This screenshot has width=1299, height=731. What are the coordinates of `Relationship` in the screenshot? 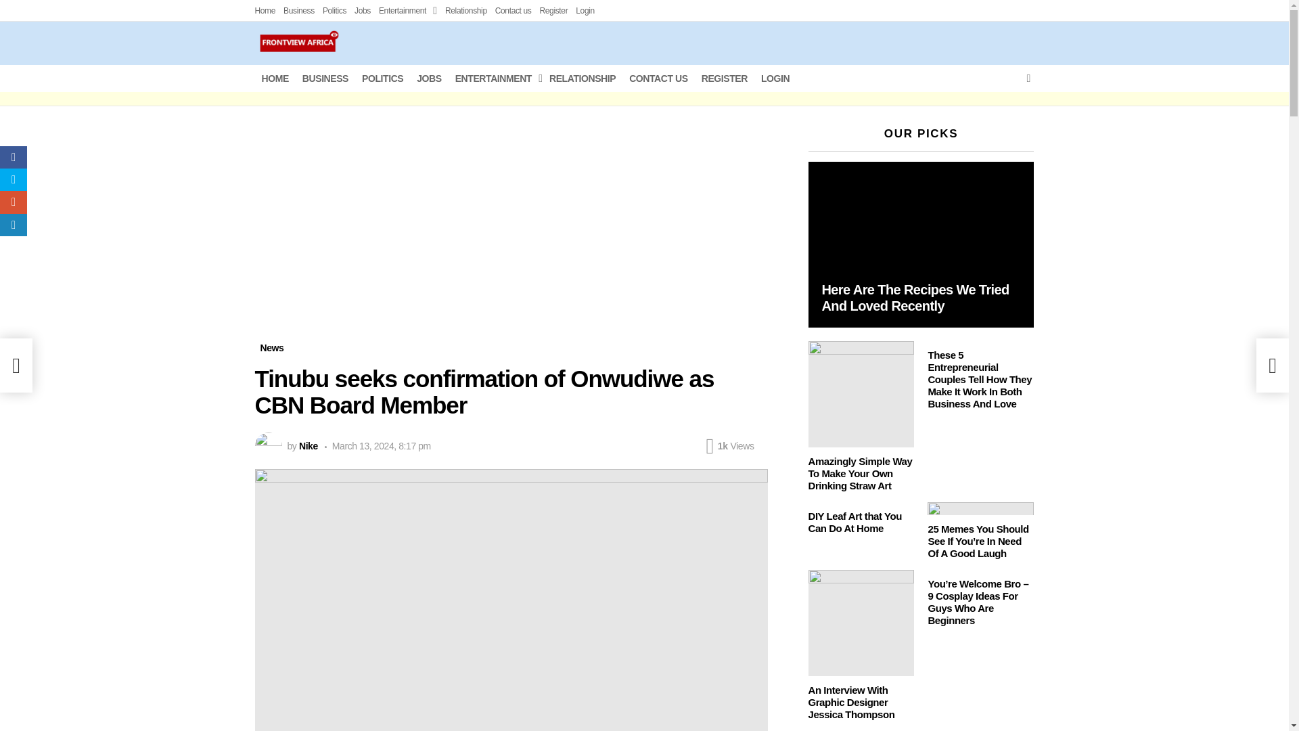 It's located at (466, 11).